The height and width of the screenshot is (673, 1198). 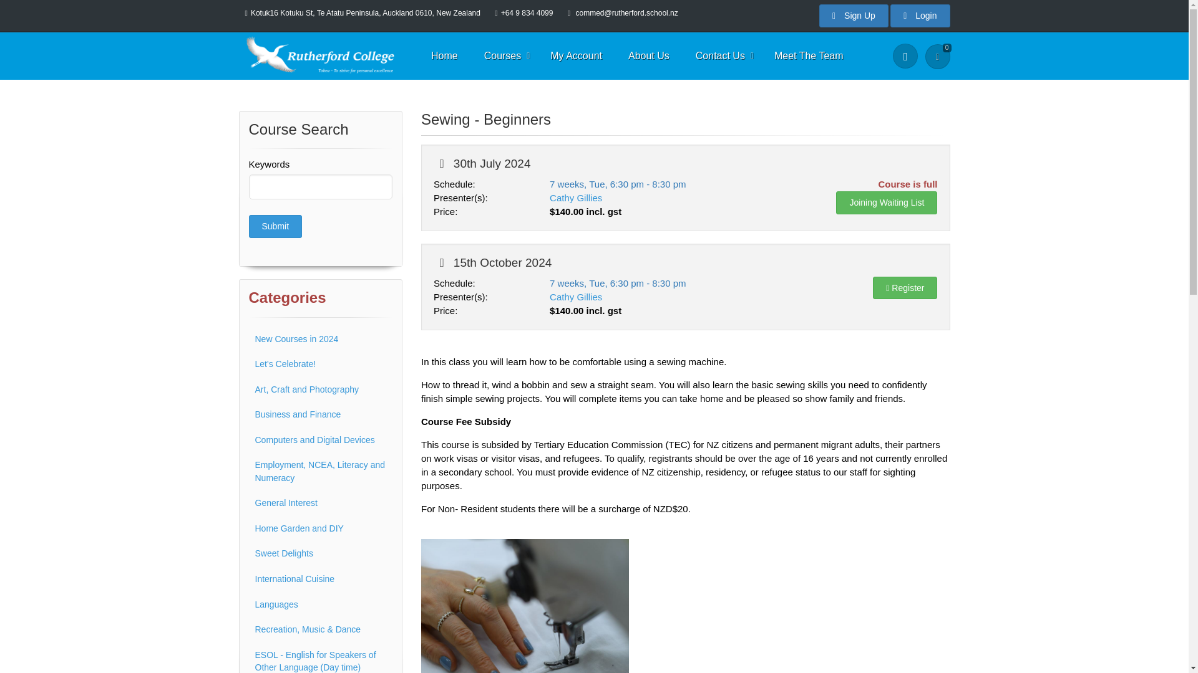 I want to click on Home, so click(x=444, y=56).